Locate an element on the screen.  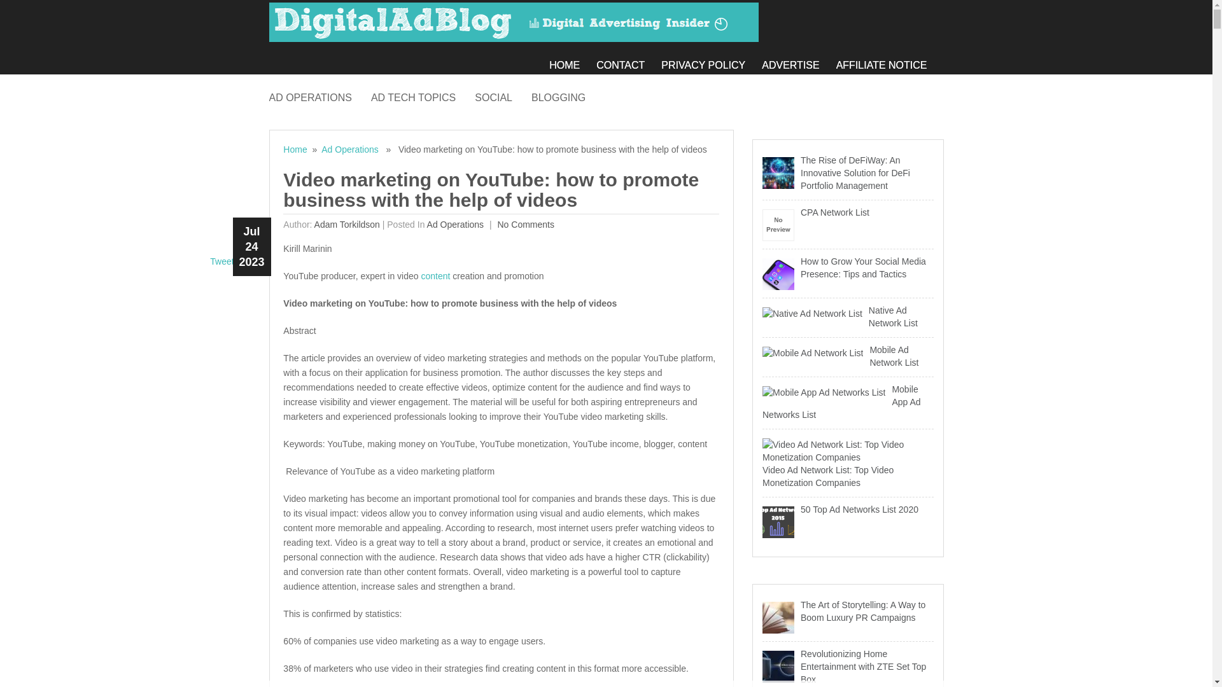
Ad Operations is located at coordinates (350, 149).